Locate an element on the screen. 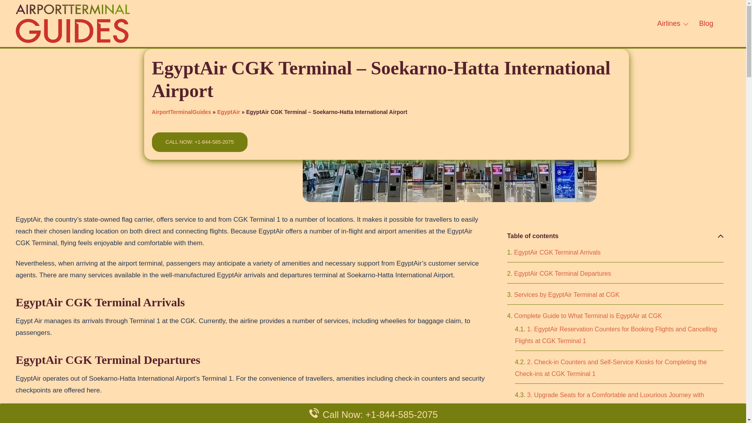 The image size is (752, 423). Blog is located at coordinates (706, 23).